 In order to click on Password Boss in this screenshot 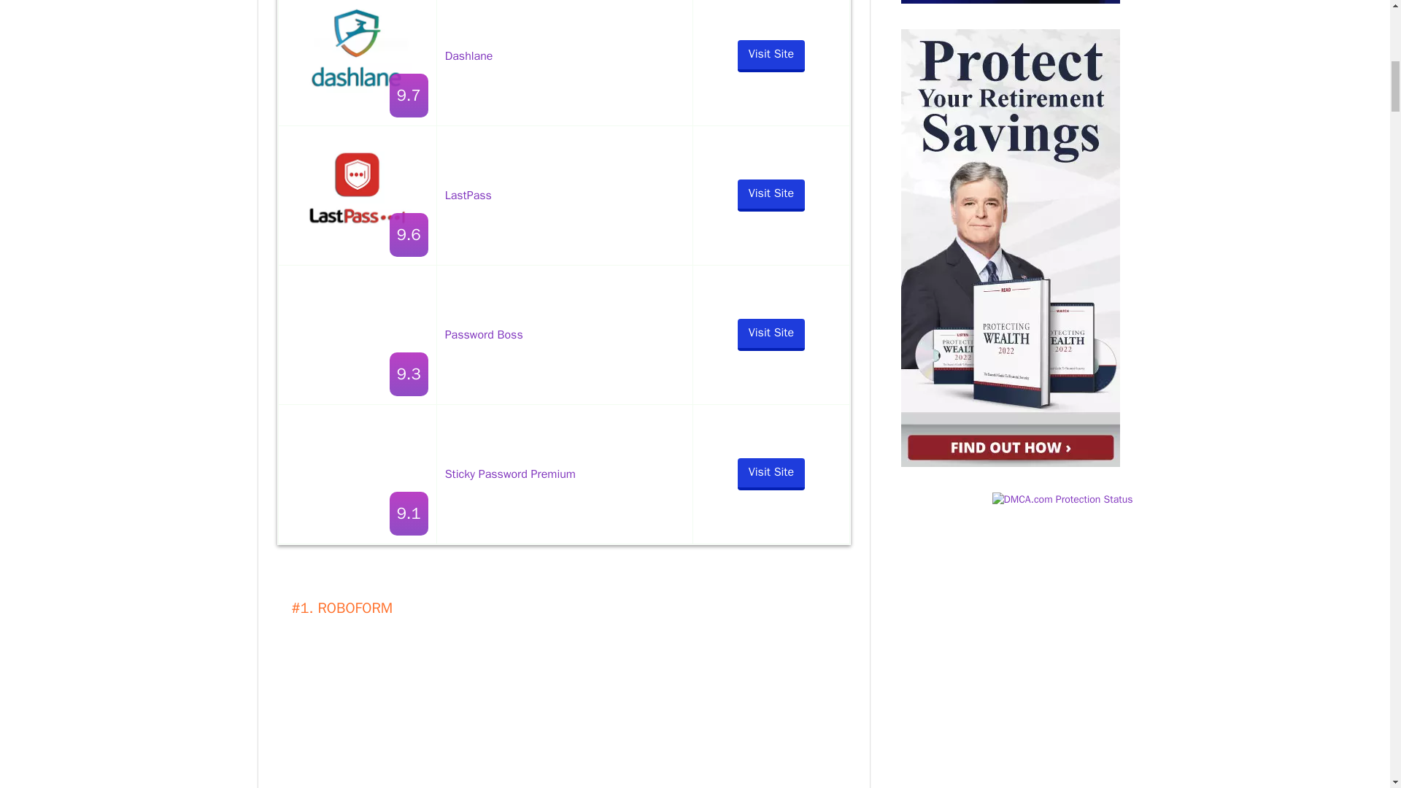, I will do `click(484, 334)`.